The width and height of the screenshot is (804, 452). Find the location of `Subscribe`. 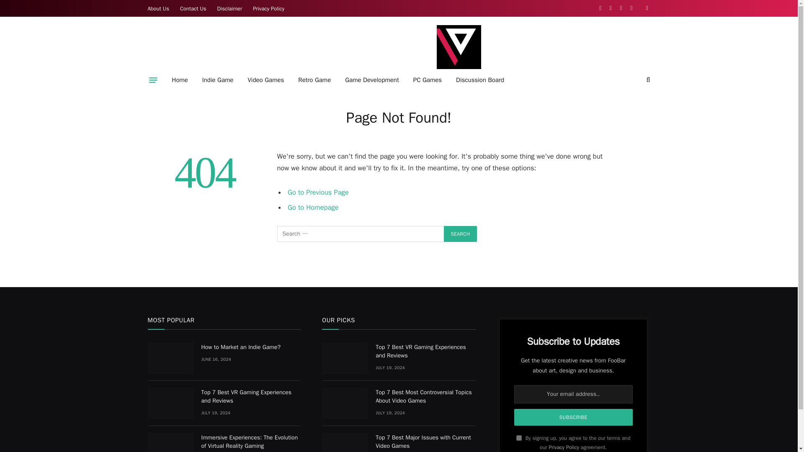

Subscribe is located at coordinates (574, 417).